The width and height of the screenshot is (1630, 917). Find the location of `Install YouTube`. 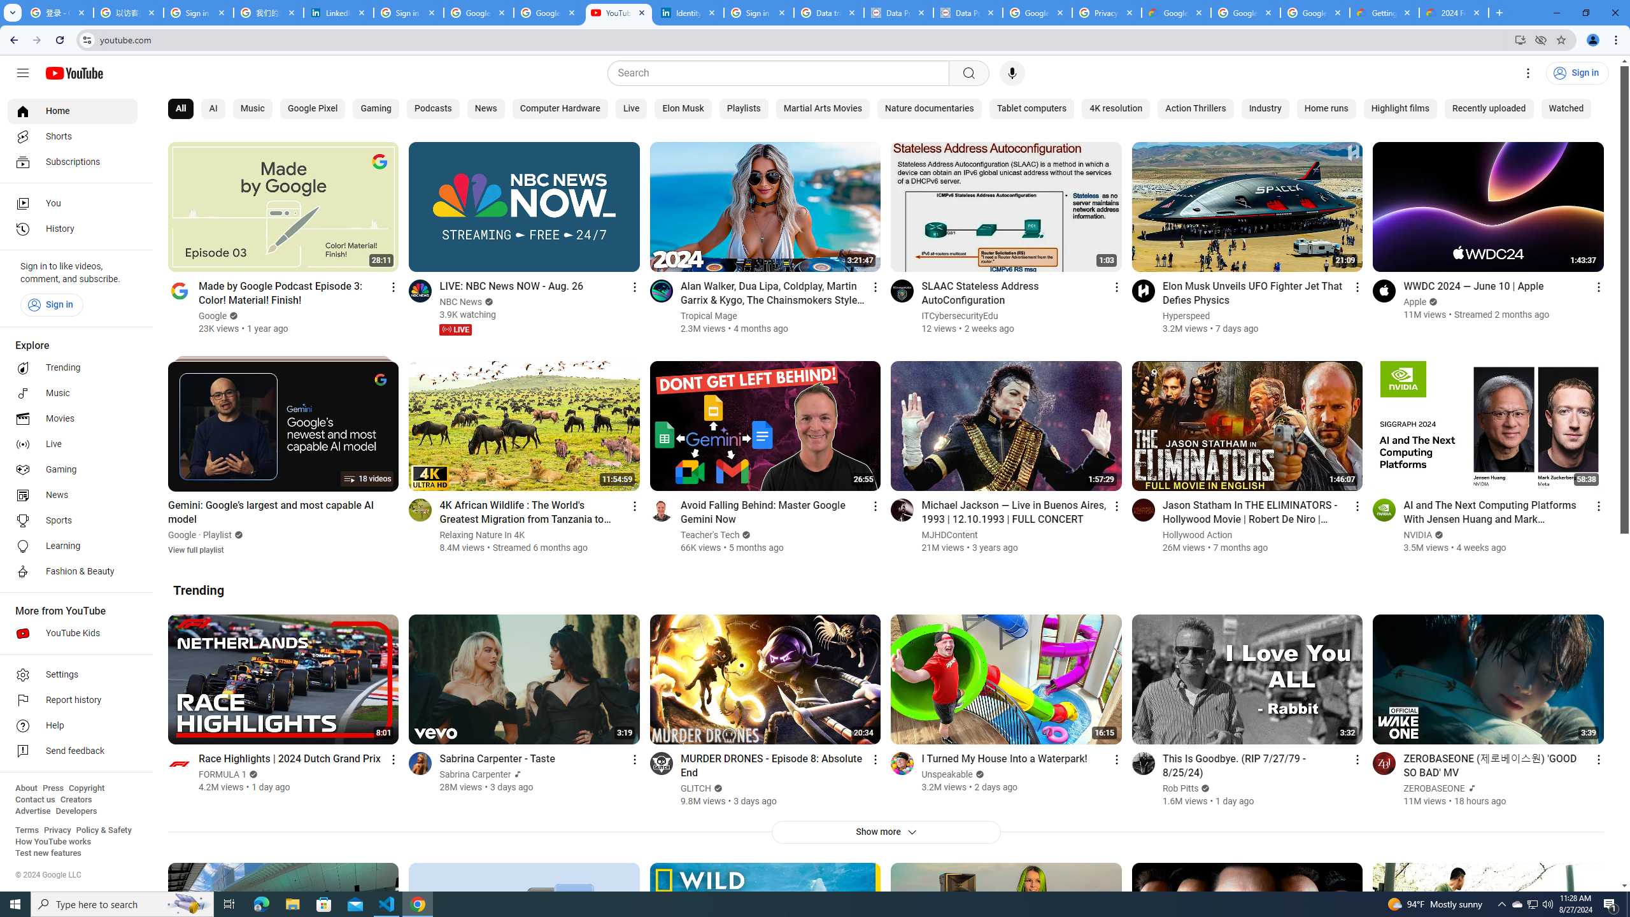

Install YouTube is located at coordinates (1520, 39).